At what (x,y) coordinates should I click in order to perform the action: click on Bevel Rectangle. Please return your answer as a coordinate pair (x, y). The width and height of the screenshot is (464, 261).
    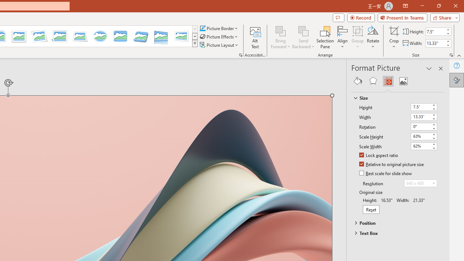
    Looking at the image, I should click on (120, 36).